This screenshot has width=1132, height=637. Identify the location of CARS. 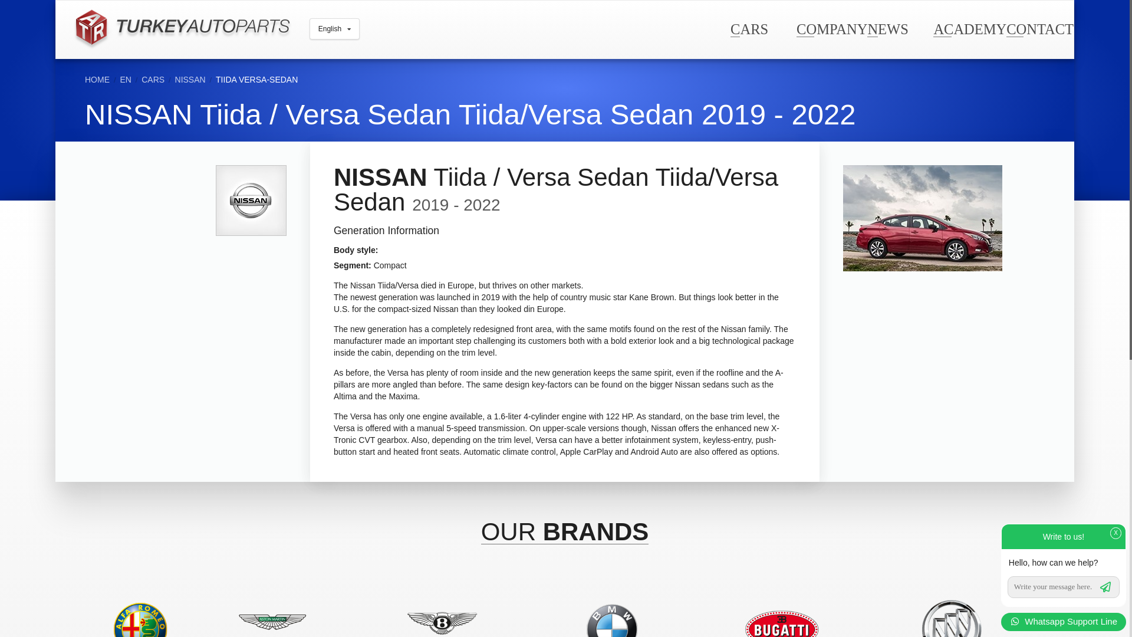
(749, 28).